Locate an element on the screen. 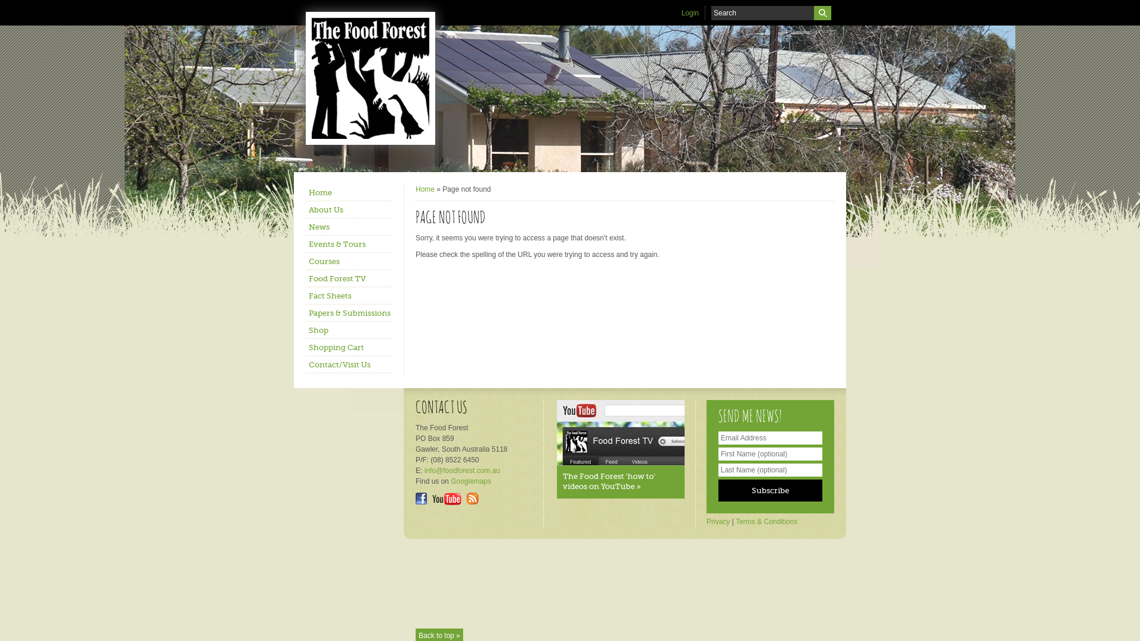 This screenshot has width=1140, height=641. Googlemaps is located at coordinates (471, 481).